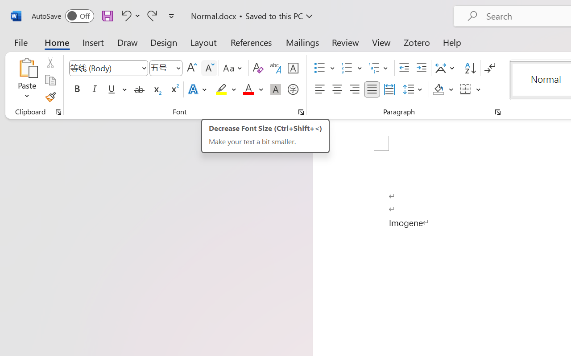 The width and height of the screenshot is (571, 356). I want to click on Phonetic Guide..., so click(276, 68).